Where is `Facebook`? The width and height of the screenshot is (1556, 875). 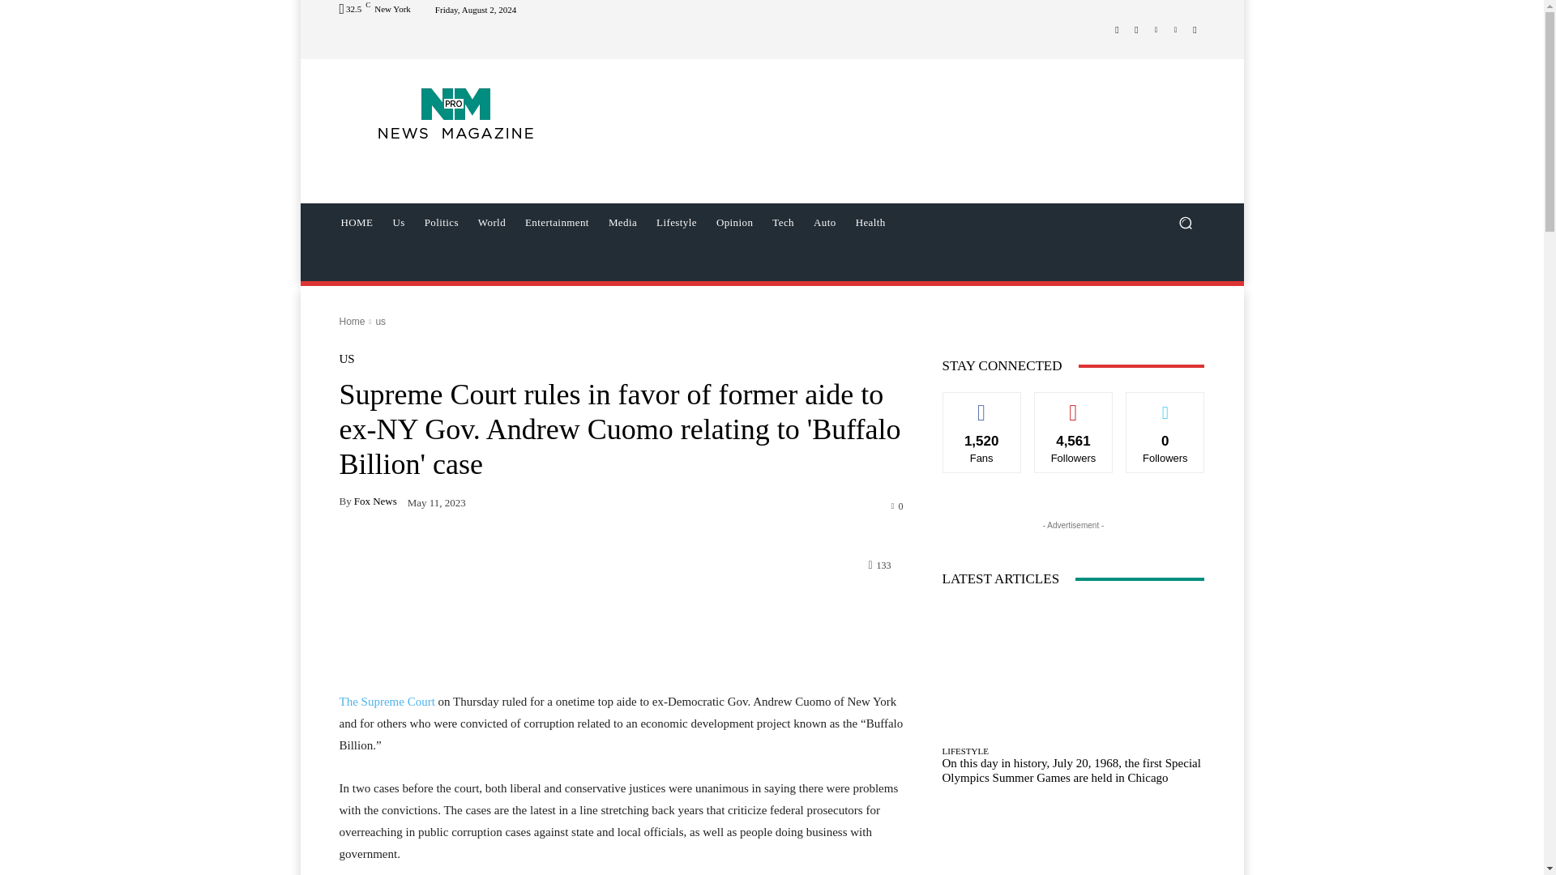 Facebook is located at coordinates (1117, 28).